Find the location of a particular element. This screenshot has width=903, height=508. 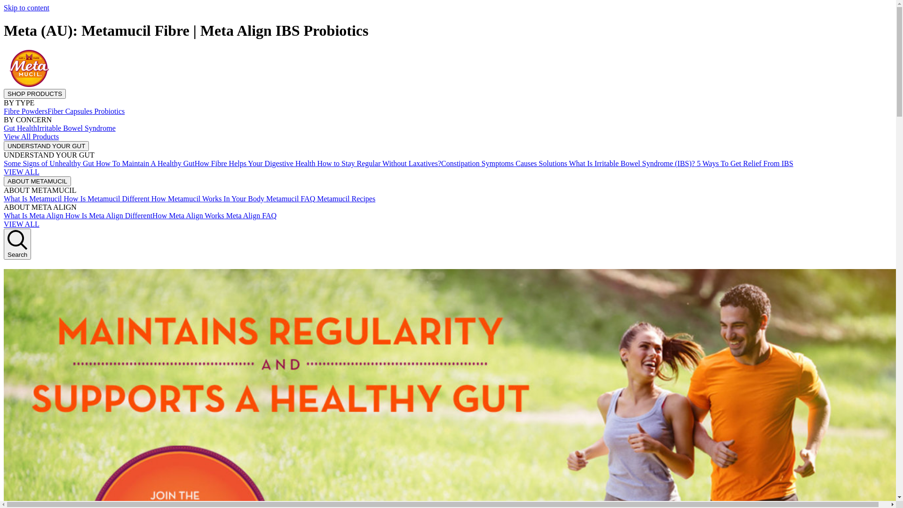

Irritable Bowel Syndrome is located at coordinates (76, 128).